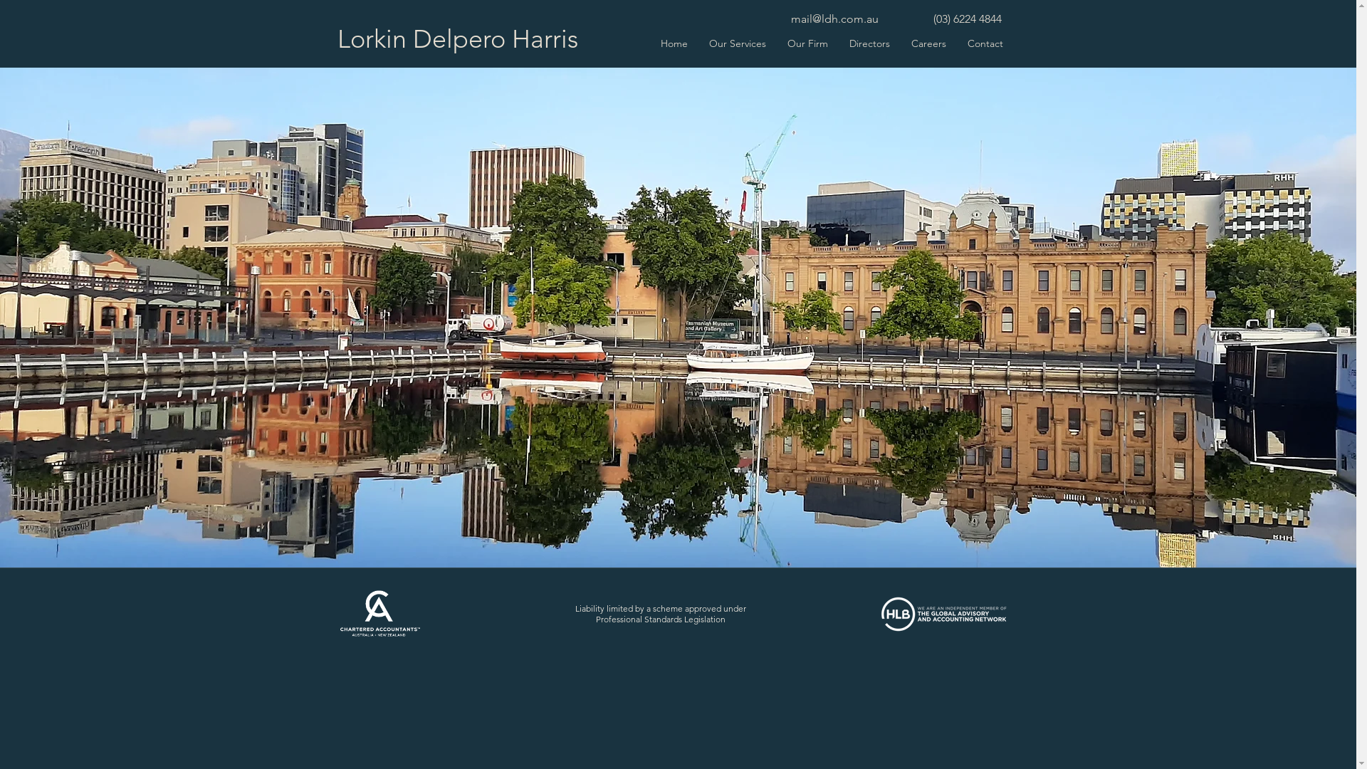  What do you see at coordinates (928, 43) in the screenshot?
I see `Careers` at bounding box center [928, 43].